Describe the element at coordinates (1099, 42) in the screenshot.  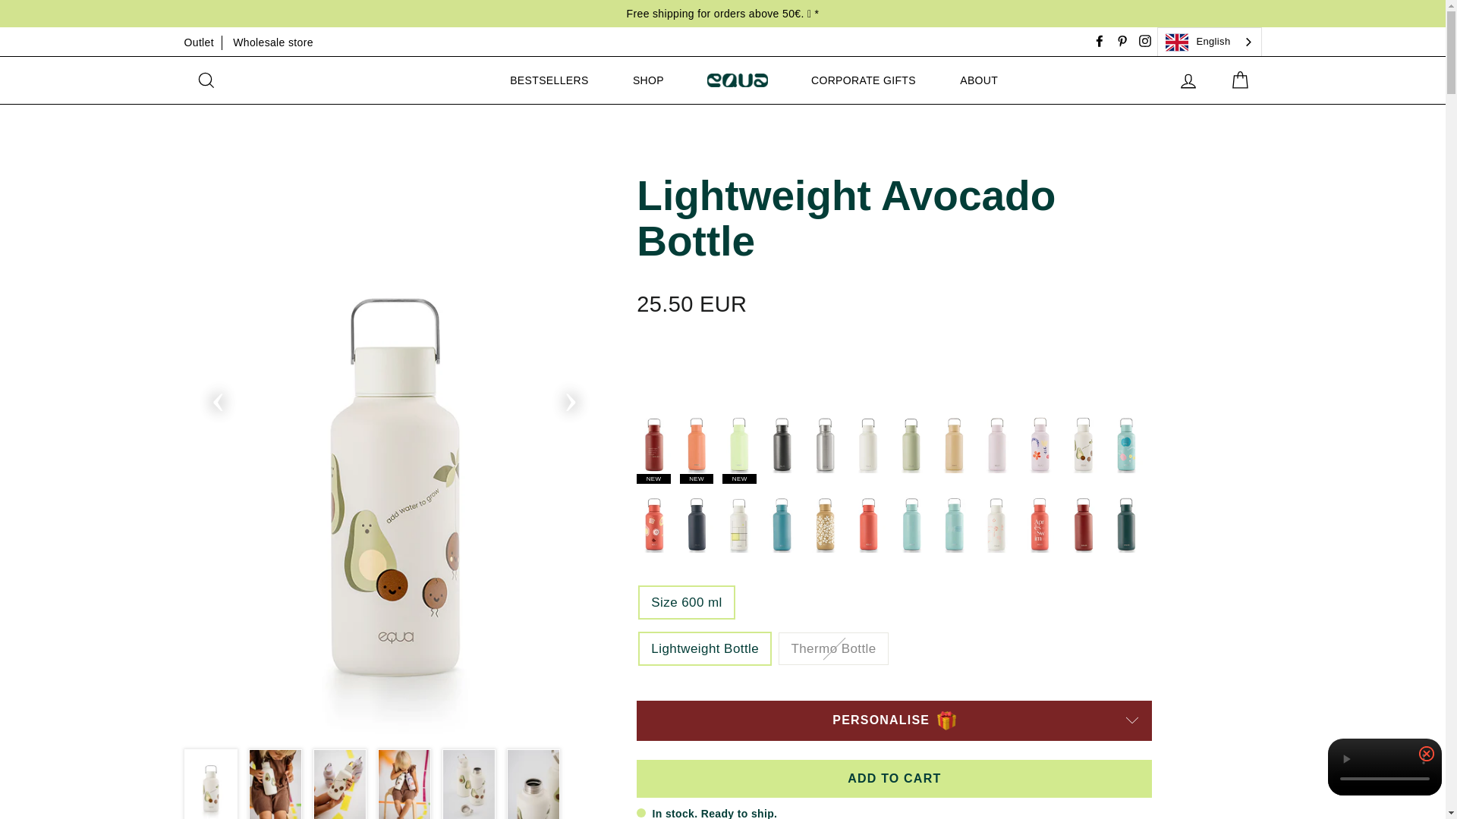
I see `EQUA - Sustainable Water Bottles on Facebook` at that location.